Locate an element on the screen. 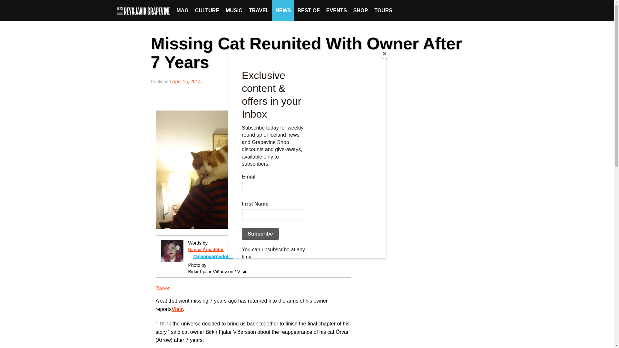 Image resolution: width=619 pixels, height=348 pixels. TOURS is located at coordinates (383, 10).